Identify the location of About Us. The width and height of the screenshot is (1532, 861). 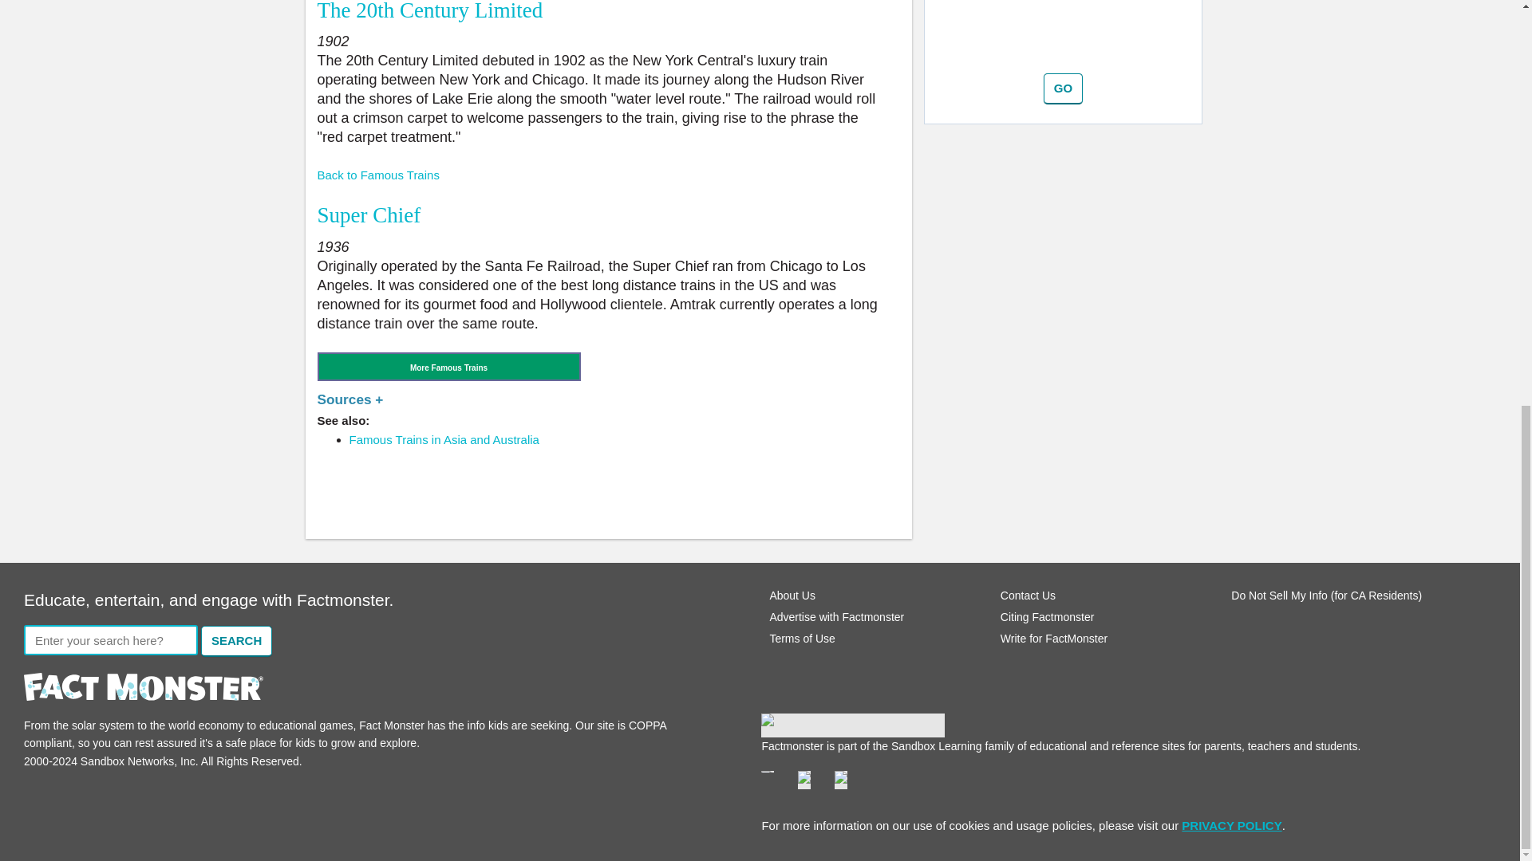
(792, 595).